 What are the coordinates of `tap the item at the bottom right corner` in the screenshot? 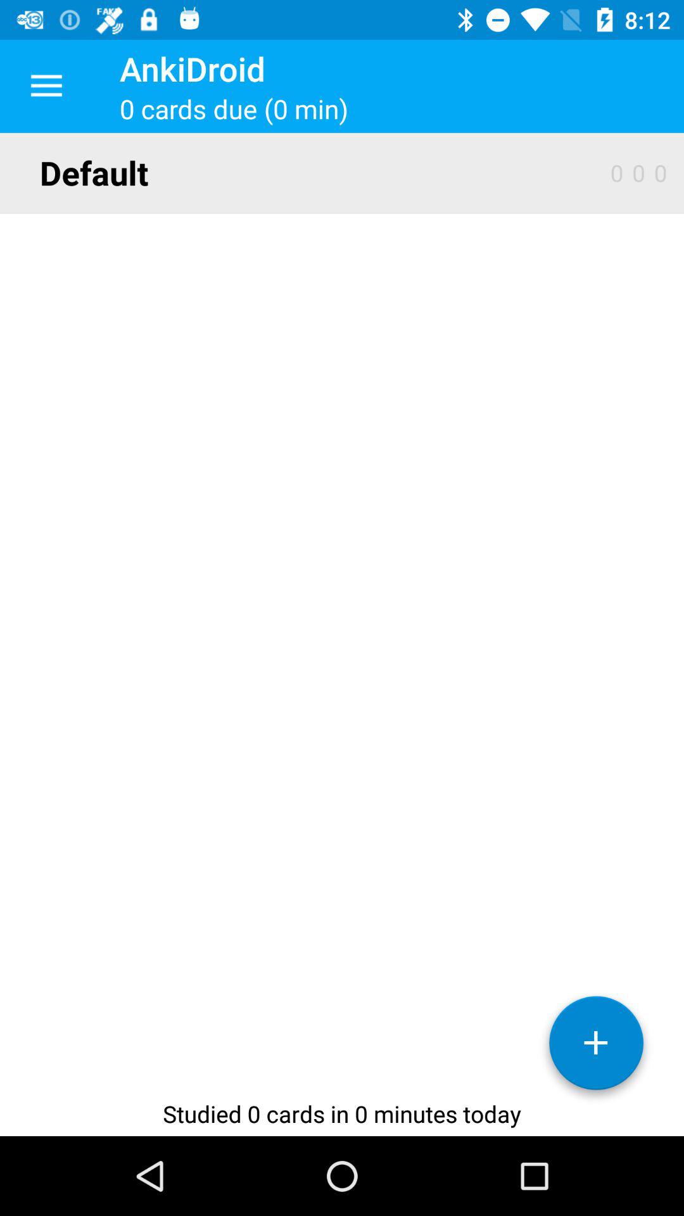 It's located at (596, 1048).